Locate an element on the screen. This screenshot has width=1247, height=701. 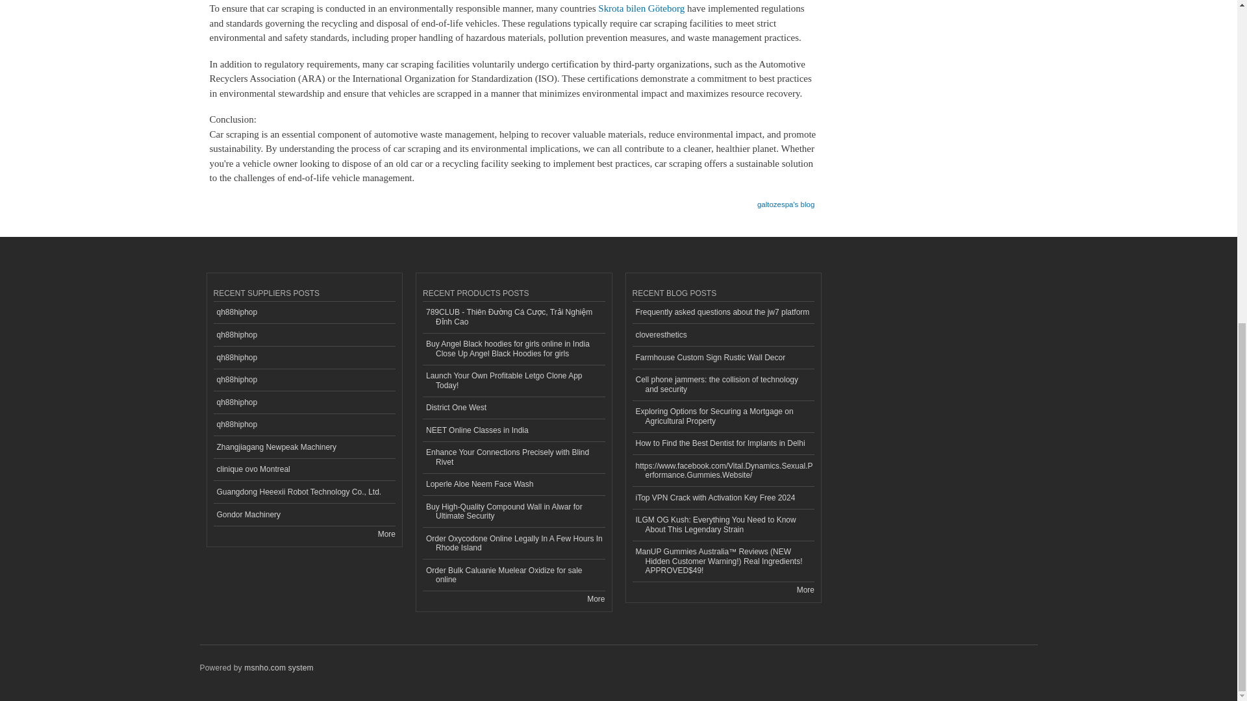
Guangdong Heeexii Robot Technology Co., Ltd. is located at coordinates (304, 492).